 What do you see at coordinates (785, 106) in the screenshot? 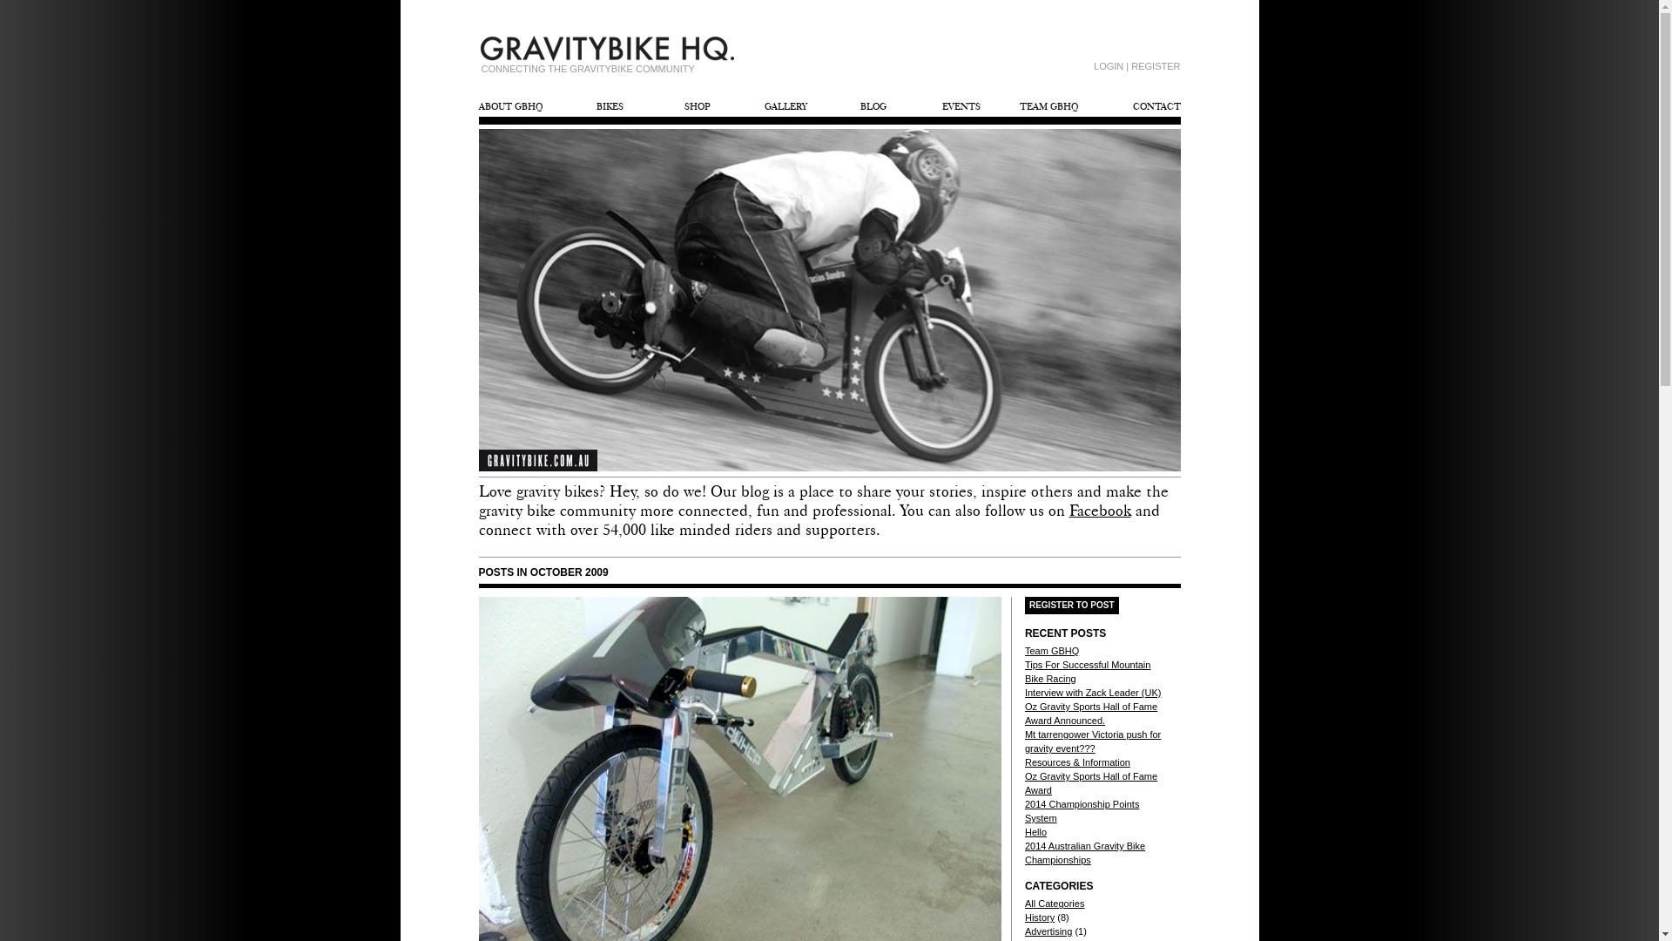
I see `GALLERY` at bounding box center [785, 106].